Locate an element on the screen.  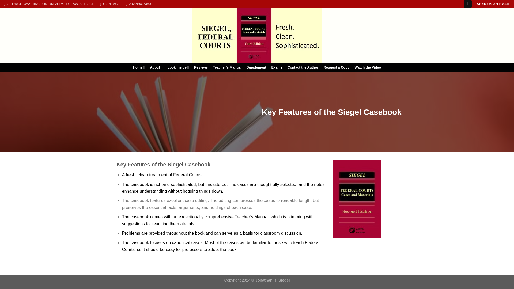
Look Inside is located at coordinates (178, 67).